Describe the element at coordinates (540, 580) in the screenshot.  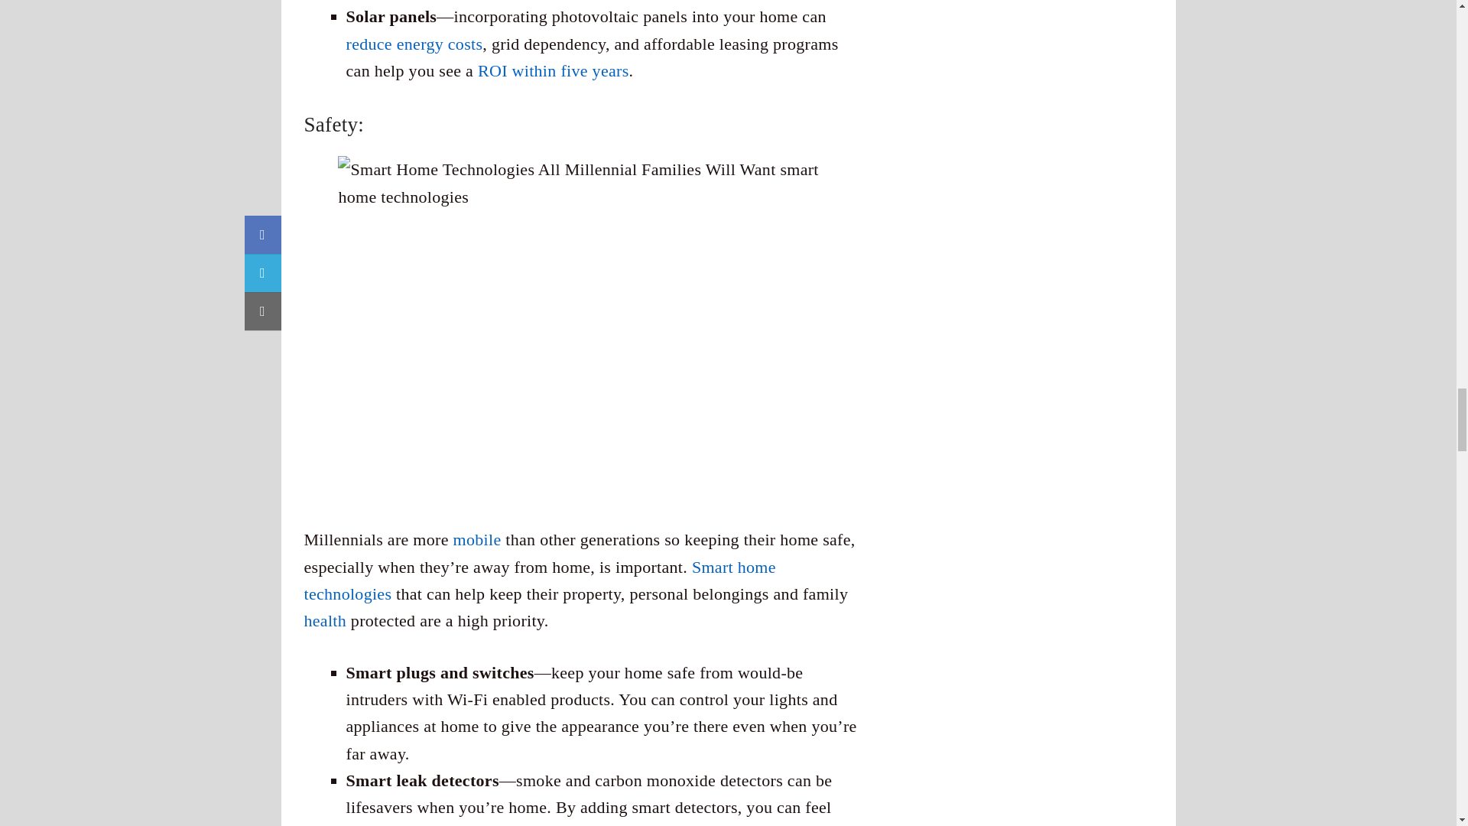
I see `Smart home technologies` at that location.